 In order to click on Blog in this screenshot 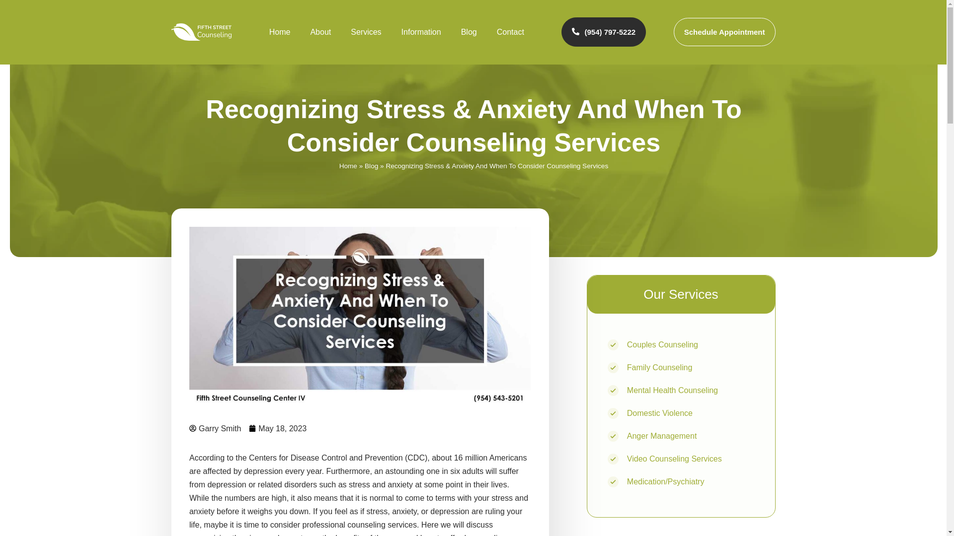, I will do `click(469, 32)`.